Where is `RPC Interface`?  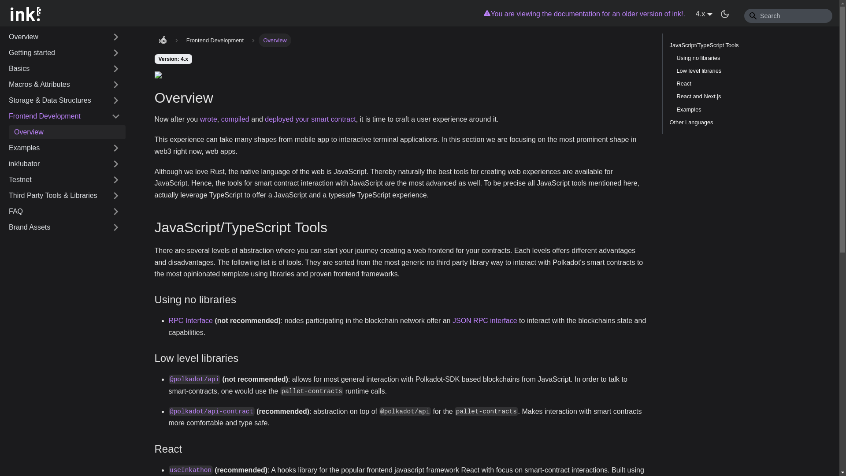
RPC Interface is located at coordinates (190, 320).